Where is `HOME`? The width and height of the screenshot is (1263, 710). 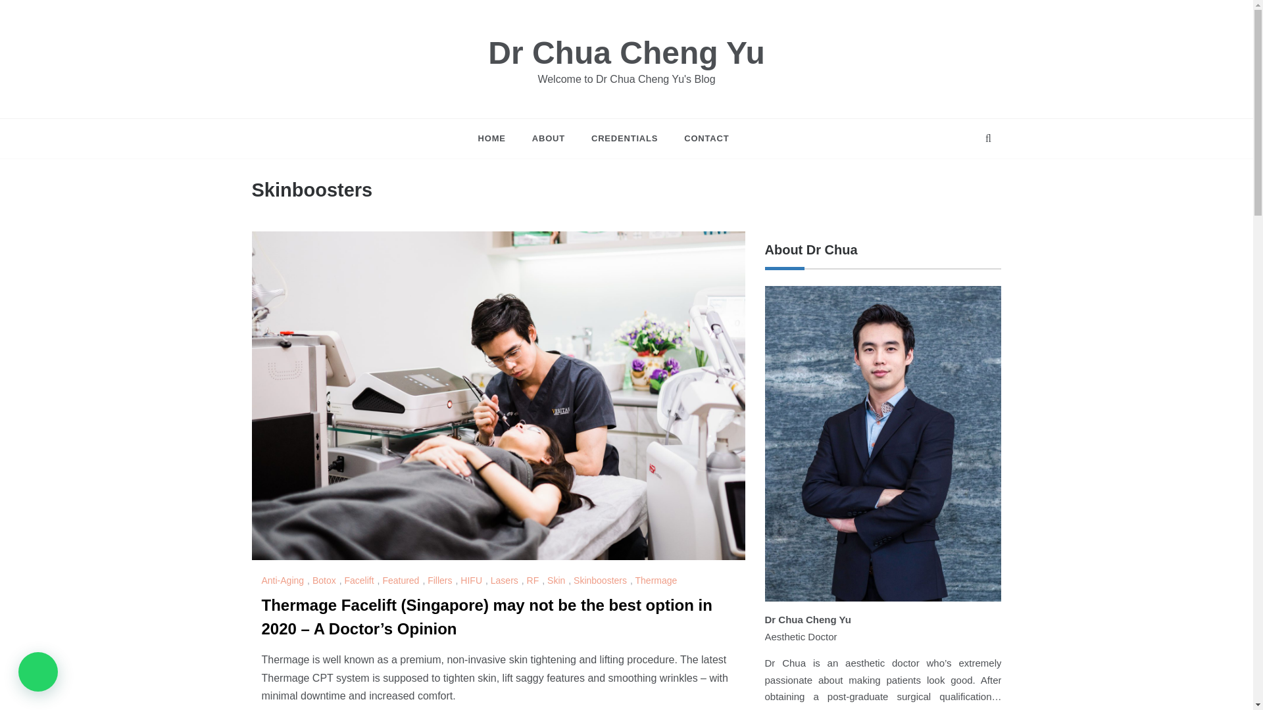 HOME is located at coordinates (499, 138).